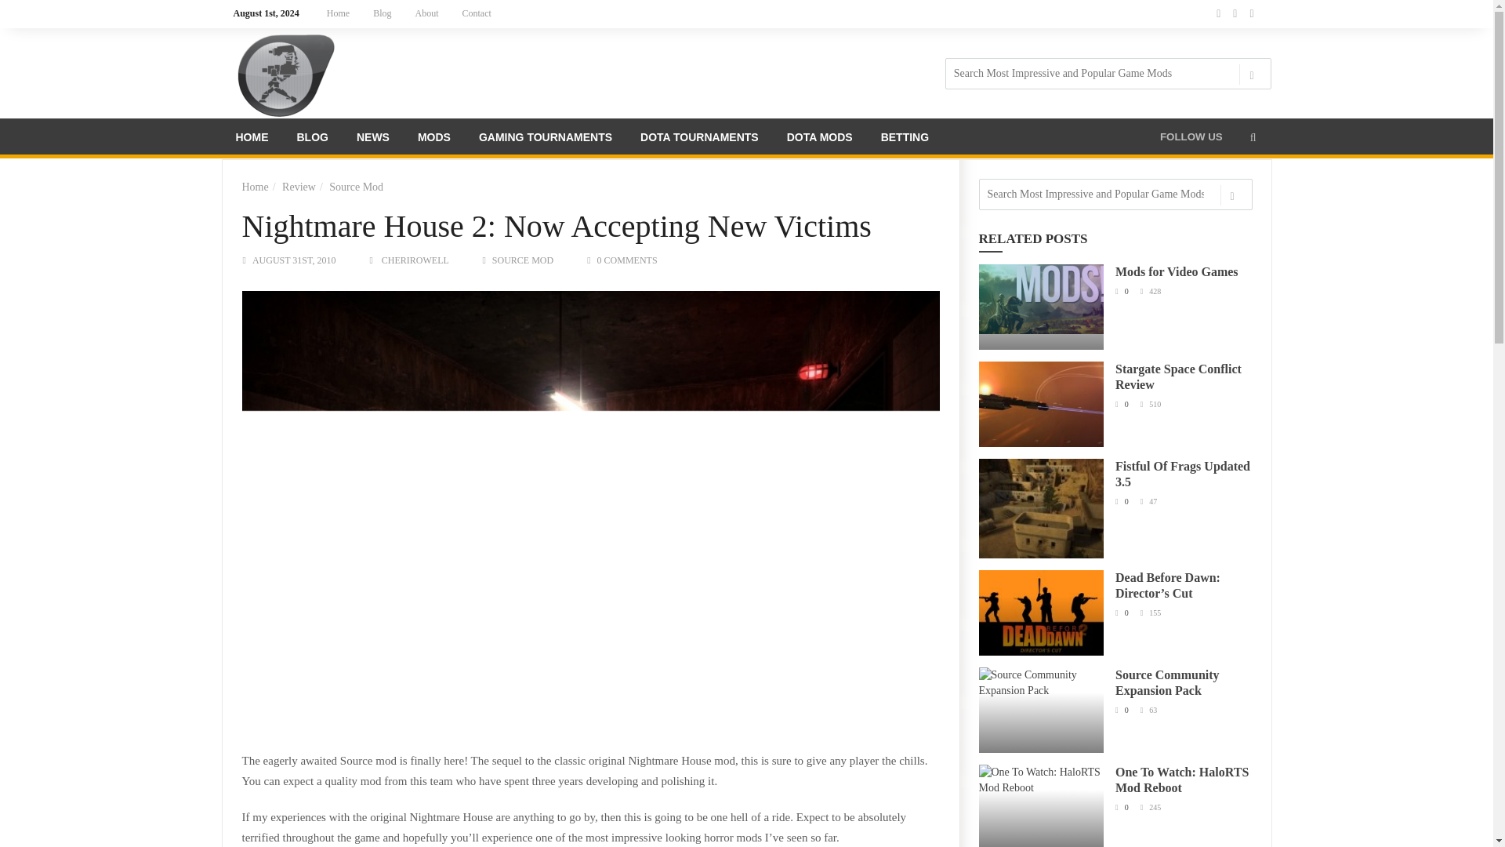 Image resolution: width=1505 pixels, height=847 pixels. What do you see at coordinates (1191, 136) in the screenshot?
I see `FOLLOW US` at bounding box center [1191, 136].